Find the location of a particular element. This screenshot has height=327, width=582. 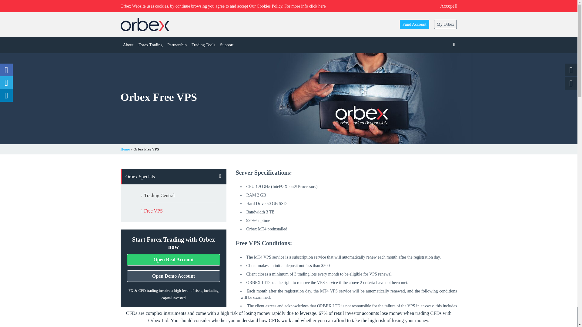

Free VPS is located at coordinates (174, 211).